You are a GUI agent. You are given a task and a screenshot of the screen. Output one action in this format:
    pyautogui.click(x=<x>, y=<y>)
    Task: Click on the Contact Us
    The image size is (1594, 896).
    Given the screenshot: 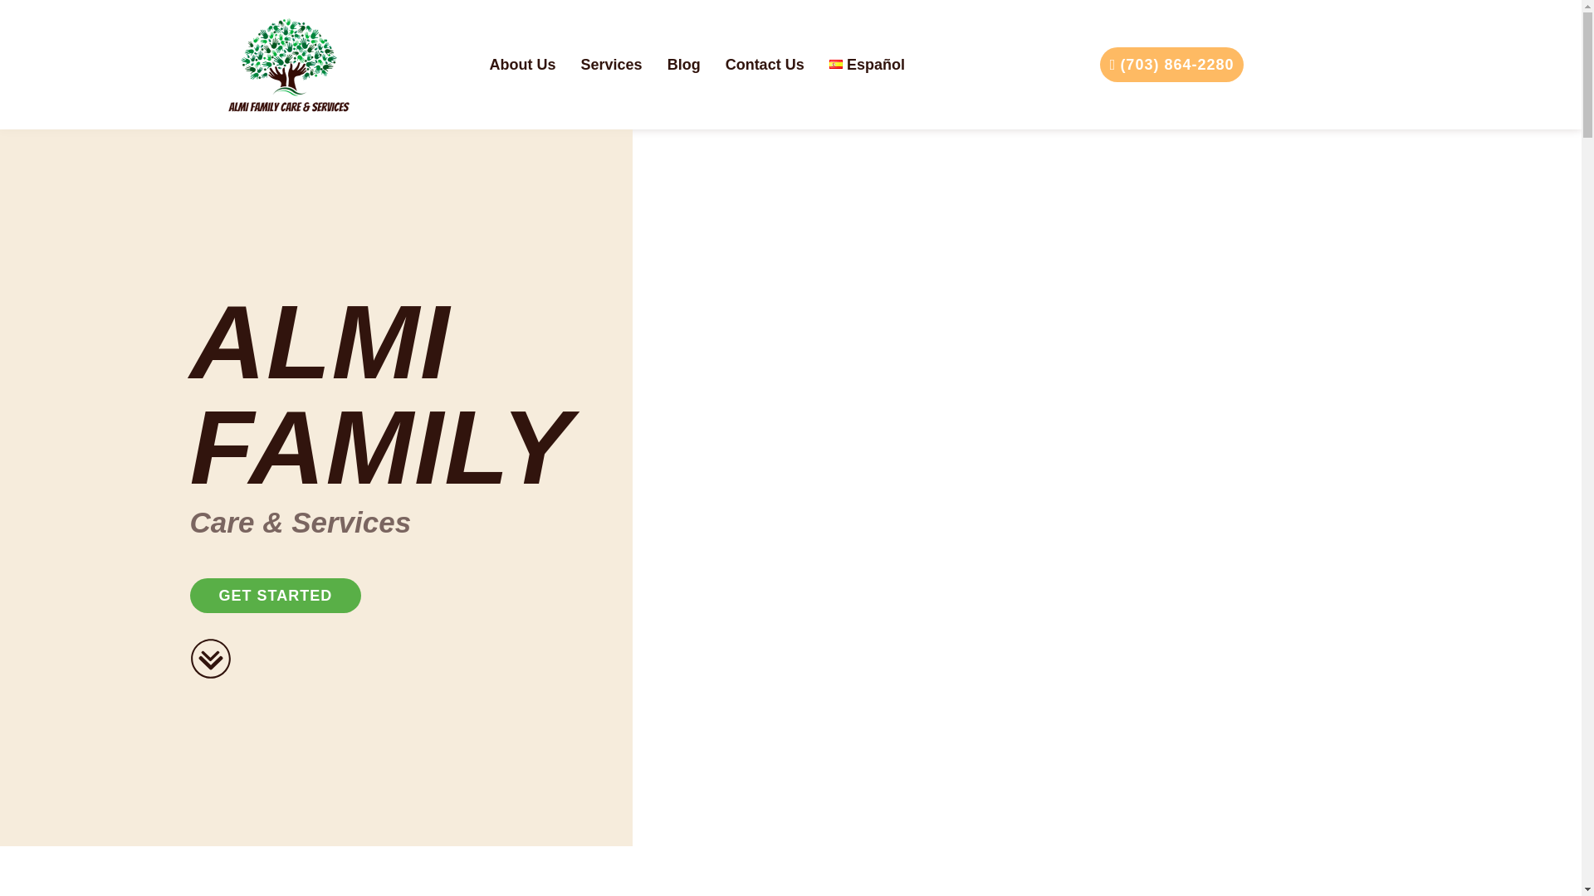 What is the action you would take?
    pyautogui.click(x=765, y=64)
    